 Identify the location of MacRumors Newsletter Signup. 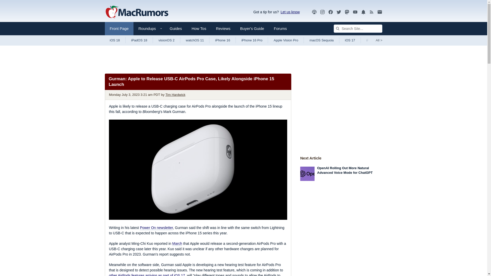
(380, 12).